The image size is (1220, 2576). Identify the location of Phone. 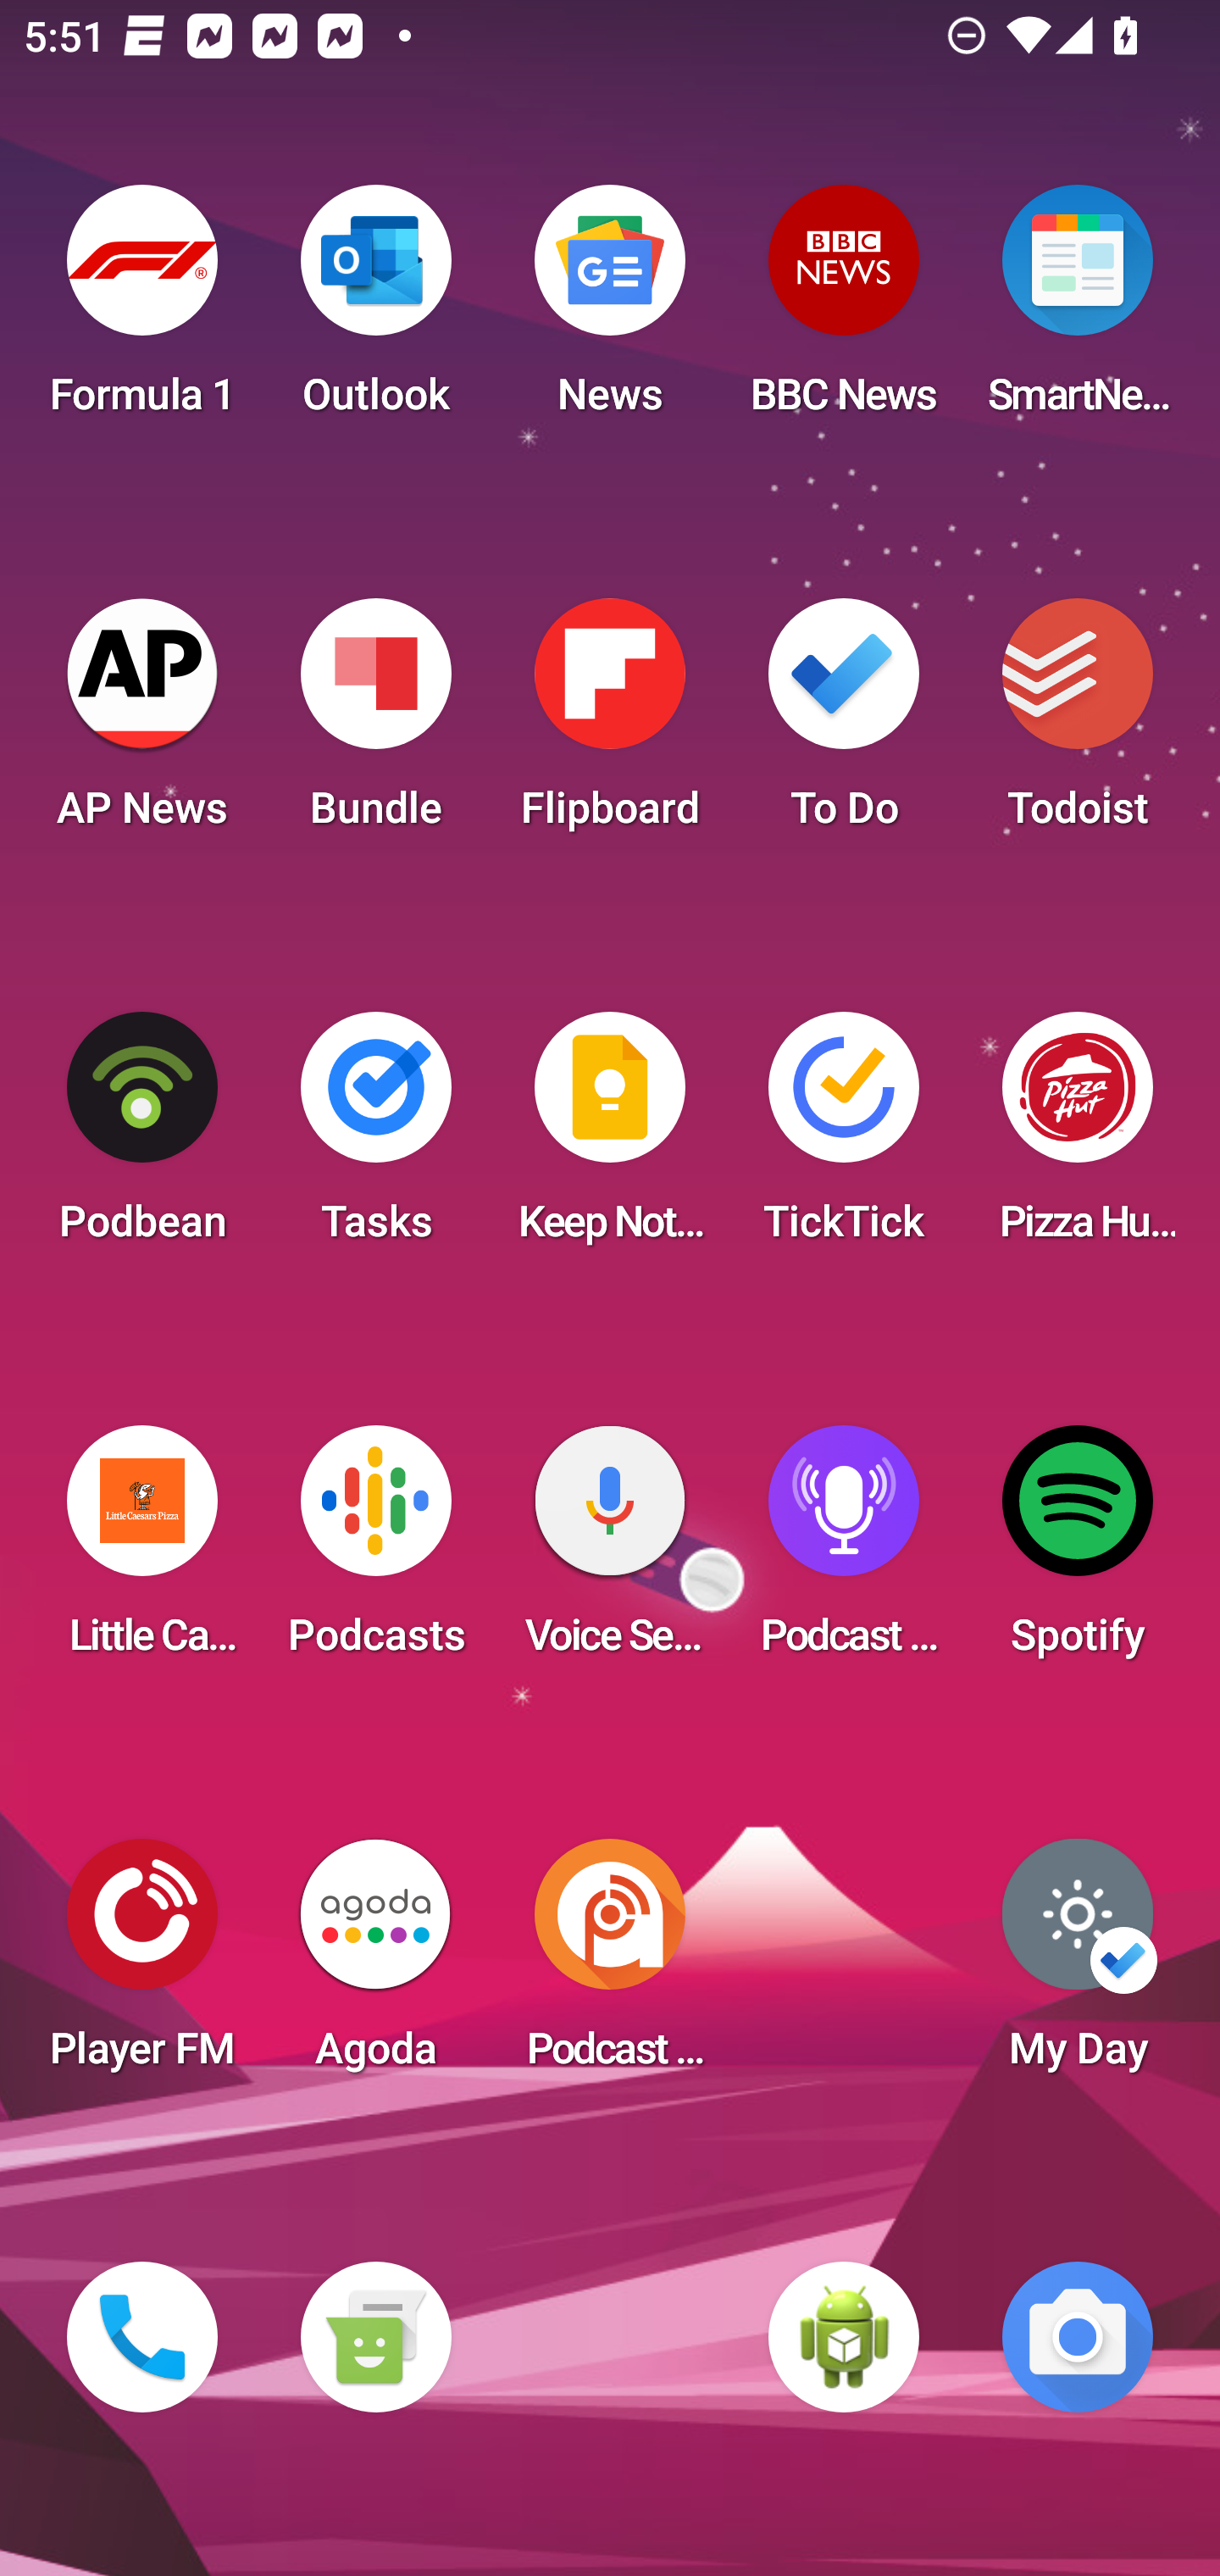
(142, 2337).